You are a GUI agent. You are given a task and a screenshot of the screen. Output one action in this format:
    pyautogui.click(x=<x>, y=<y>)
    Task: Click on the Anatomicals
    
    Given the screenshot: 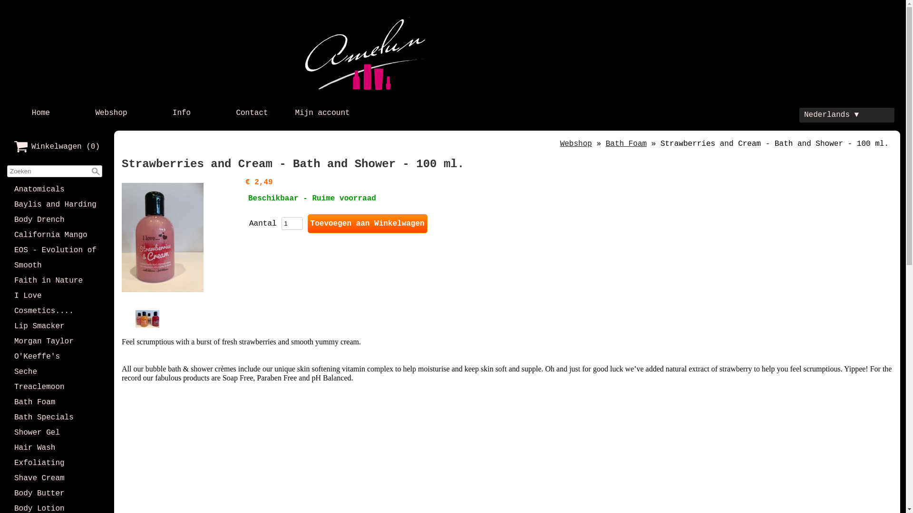 What is the action you would take?
    pyautogui.click(x=57, y=190)
    